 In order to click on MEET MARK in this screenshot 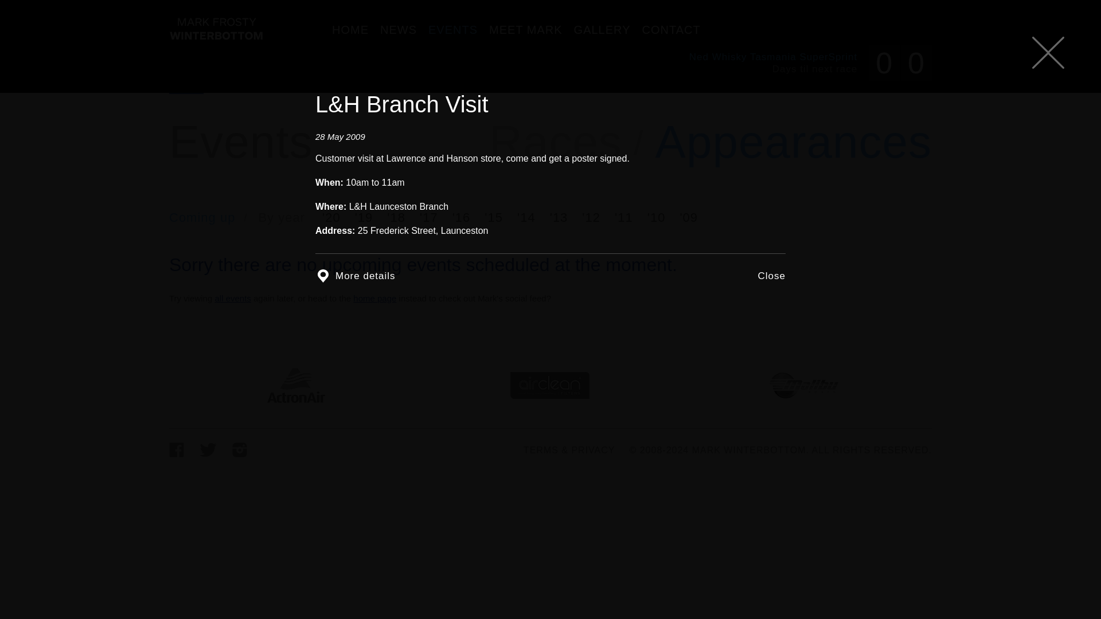, I will do `click(525, 29)`.